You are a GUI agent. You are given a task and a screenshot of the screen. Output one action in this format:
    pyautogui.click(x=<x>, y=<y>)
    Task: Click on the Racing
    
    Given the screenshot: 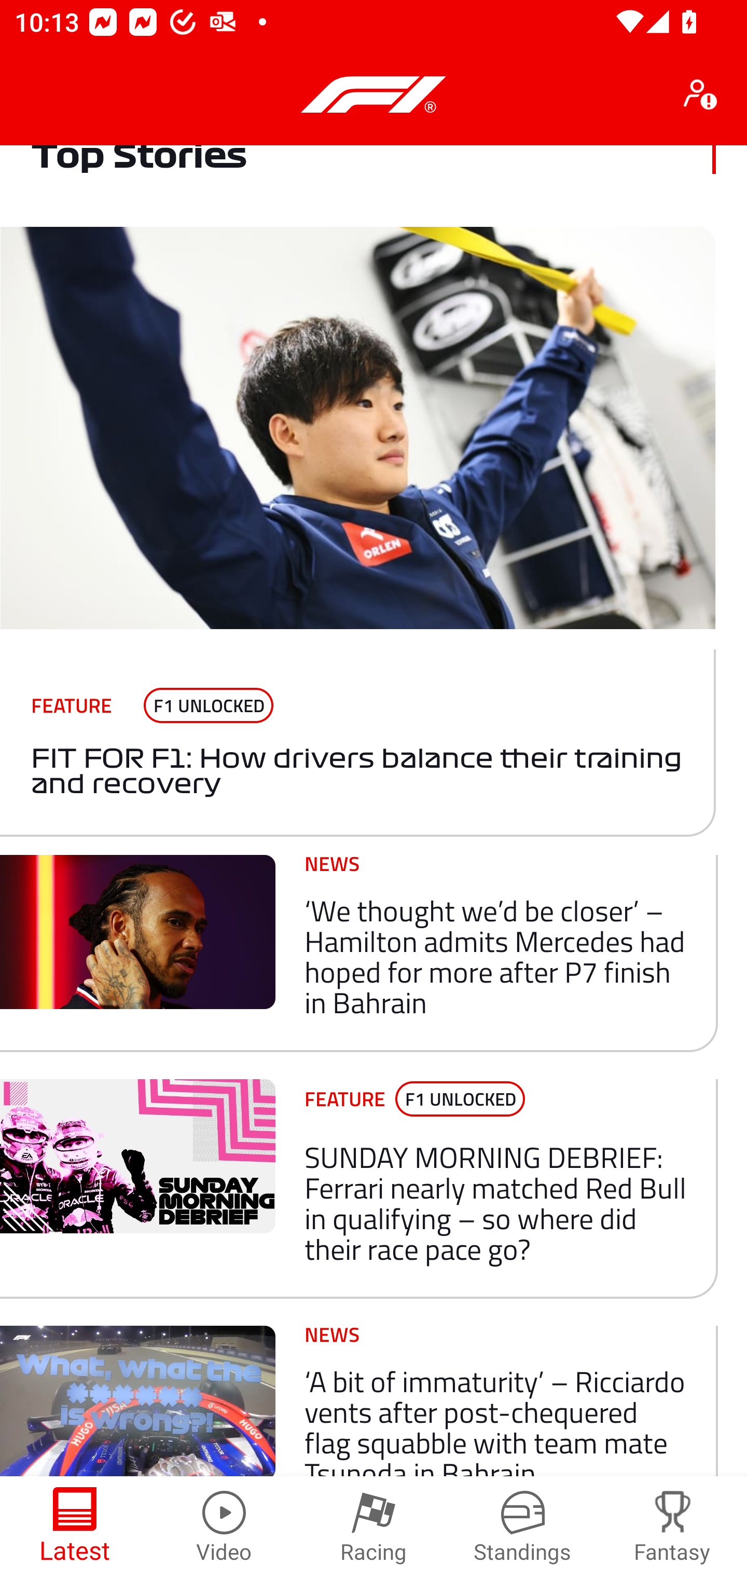 What is the action you would take?
    pyautogui.click(x=374, y=1527)
    